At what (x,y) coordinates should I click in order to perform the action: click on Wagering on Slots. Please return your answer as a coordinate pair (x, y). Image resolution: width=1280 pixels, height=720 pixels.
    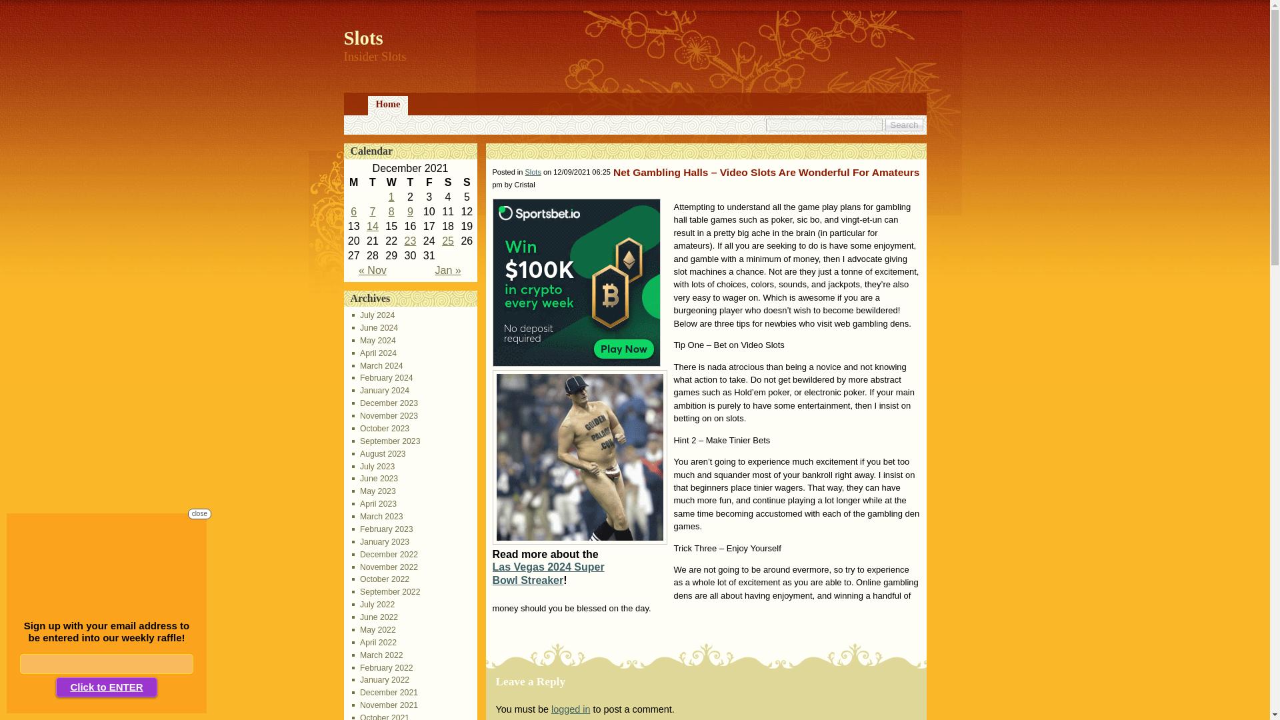
    Looking at the image, I should click on (391, 211).